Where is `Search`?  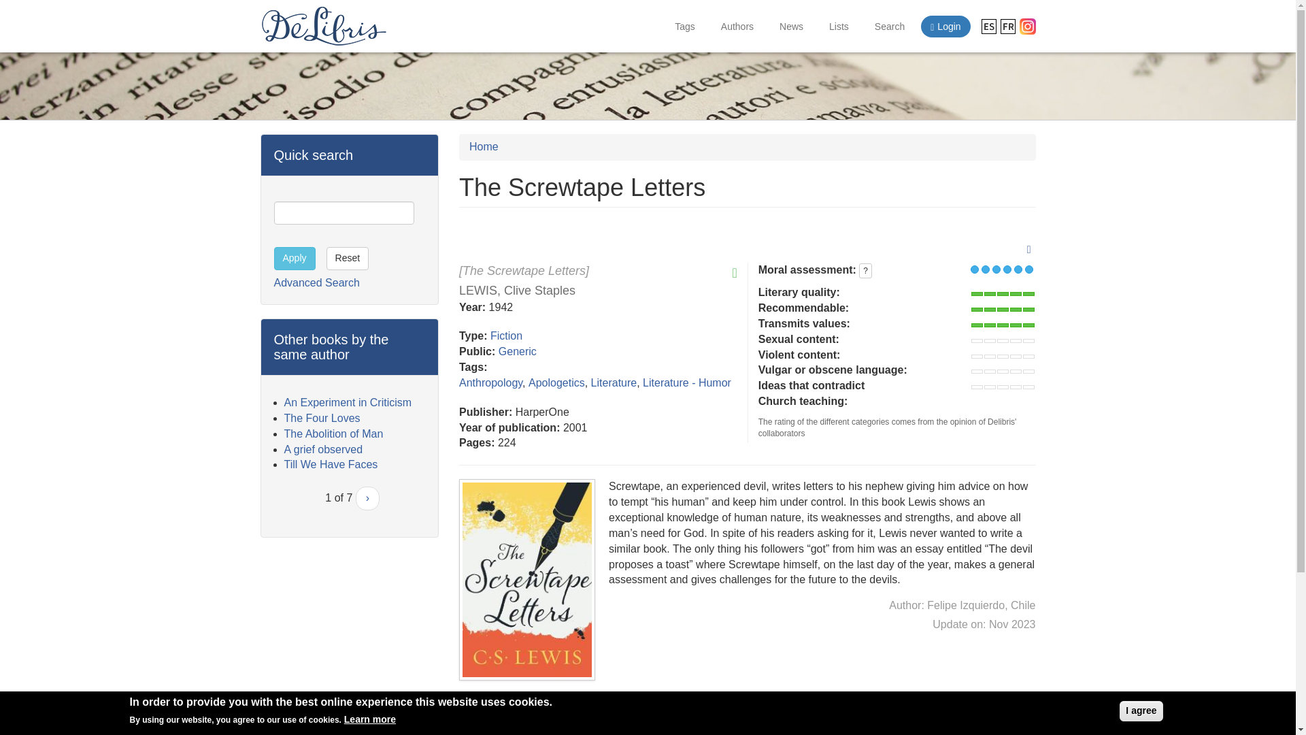
Search is located at coordinates (890, 26).